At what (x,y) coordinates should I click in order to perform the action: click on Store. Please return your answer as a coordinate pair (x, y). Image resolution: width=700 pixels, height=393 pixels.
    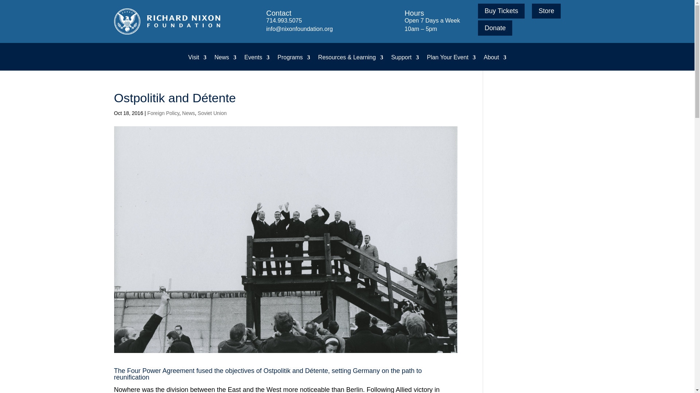
    Looking at the image, I should click on (546, 11).